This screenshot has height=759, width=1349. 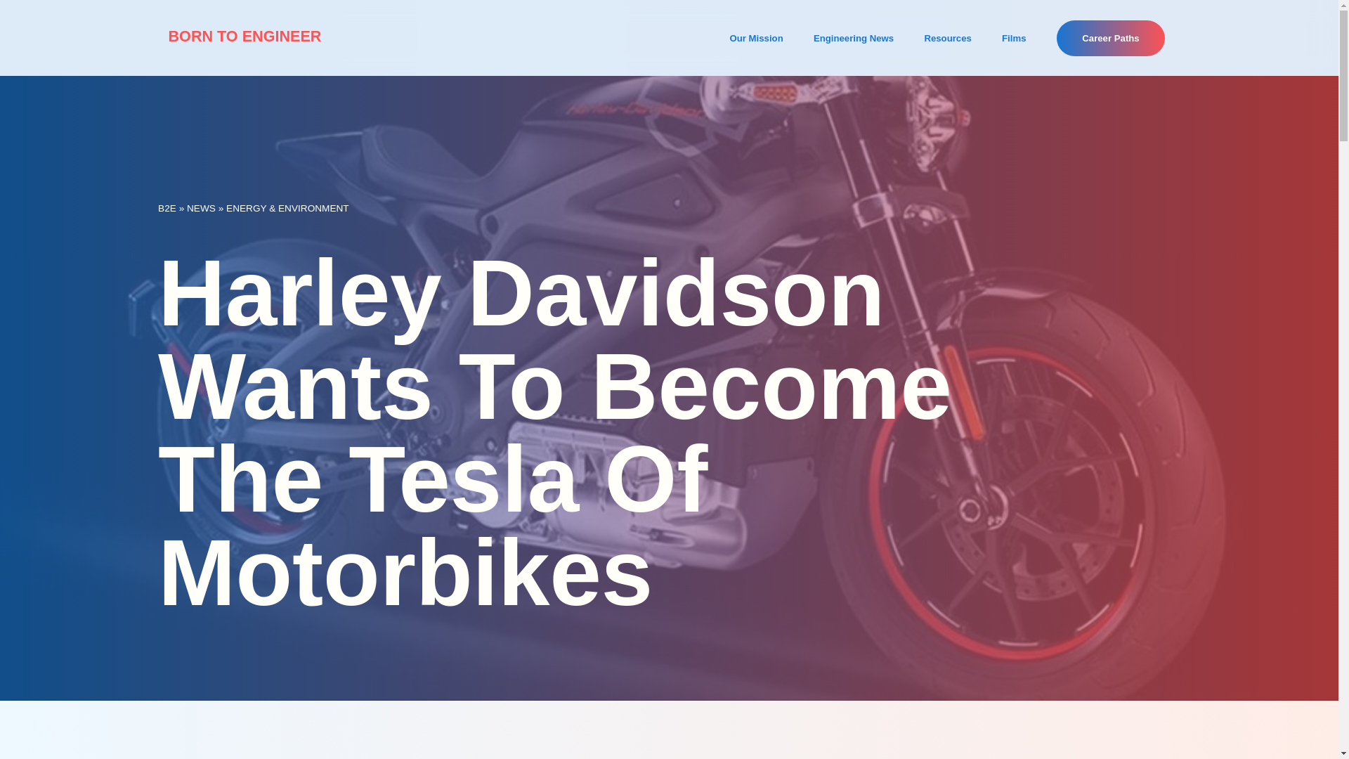 What do you see at coordinates (853, 38) in the screenshot?
I see `Engineering News` at bounding box center [853, 38].